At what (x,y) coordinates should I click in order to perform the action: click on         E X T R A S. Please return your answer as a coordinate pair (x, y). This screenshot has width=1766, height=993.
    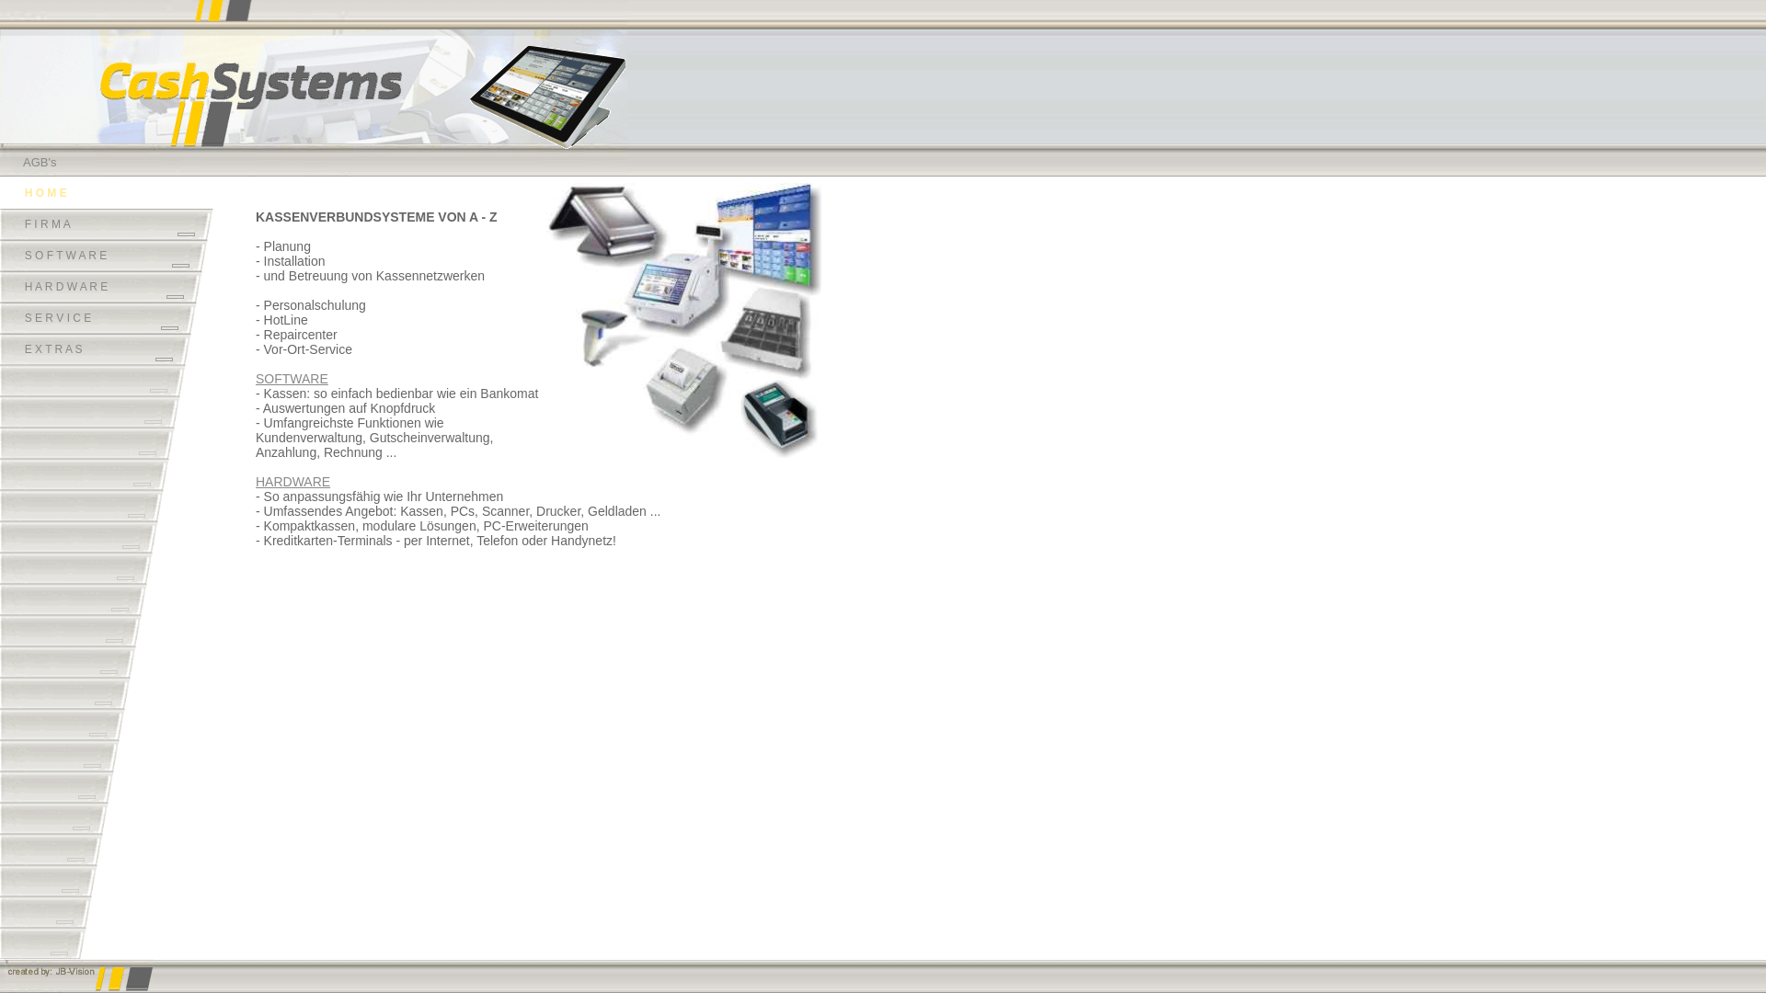
    Looking at the image, I should click on (96, 349).